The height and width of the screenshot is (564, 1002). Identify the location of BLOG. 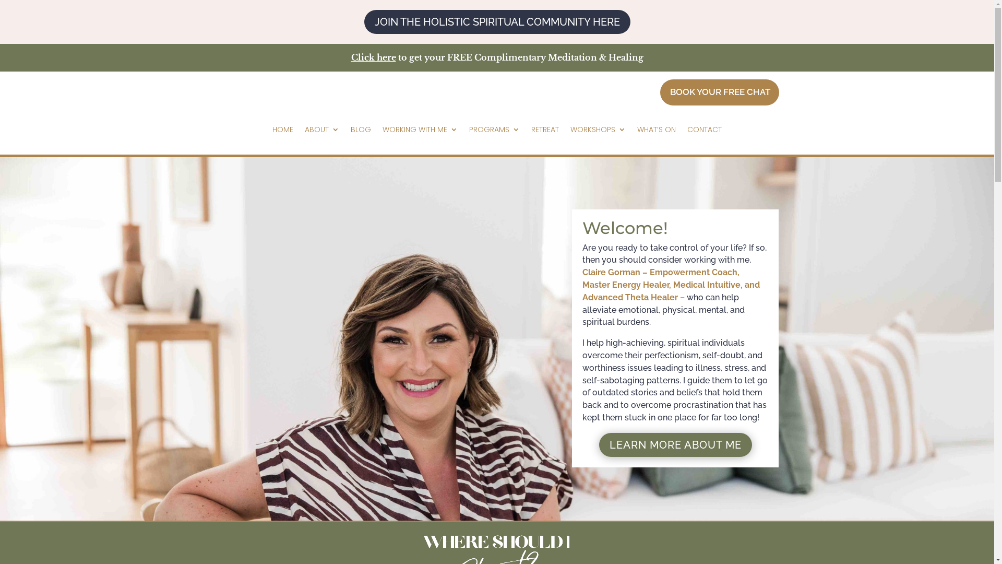
(361, 130).